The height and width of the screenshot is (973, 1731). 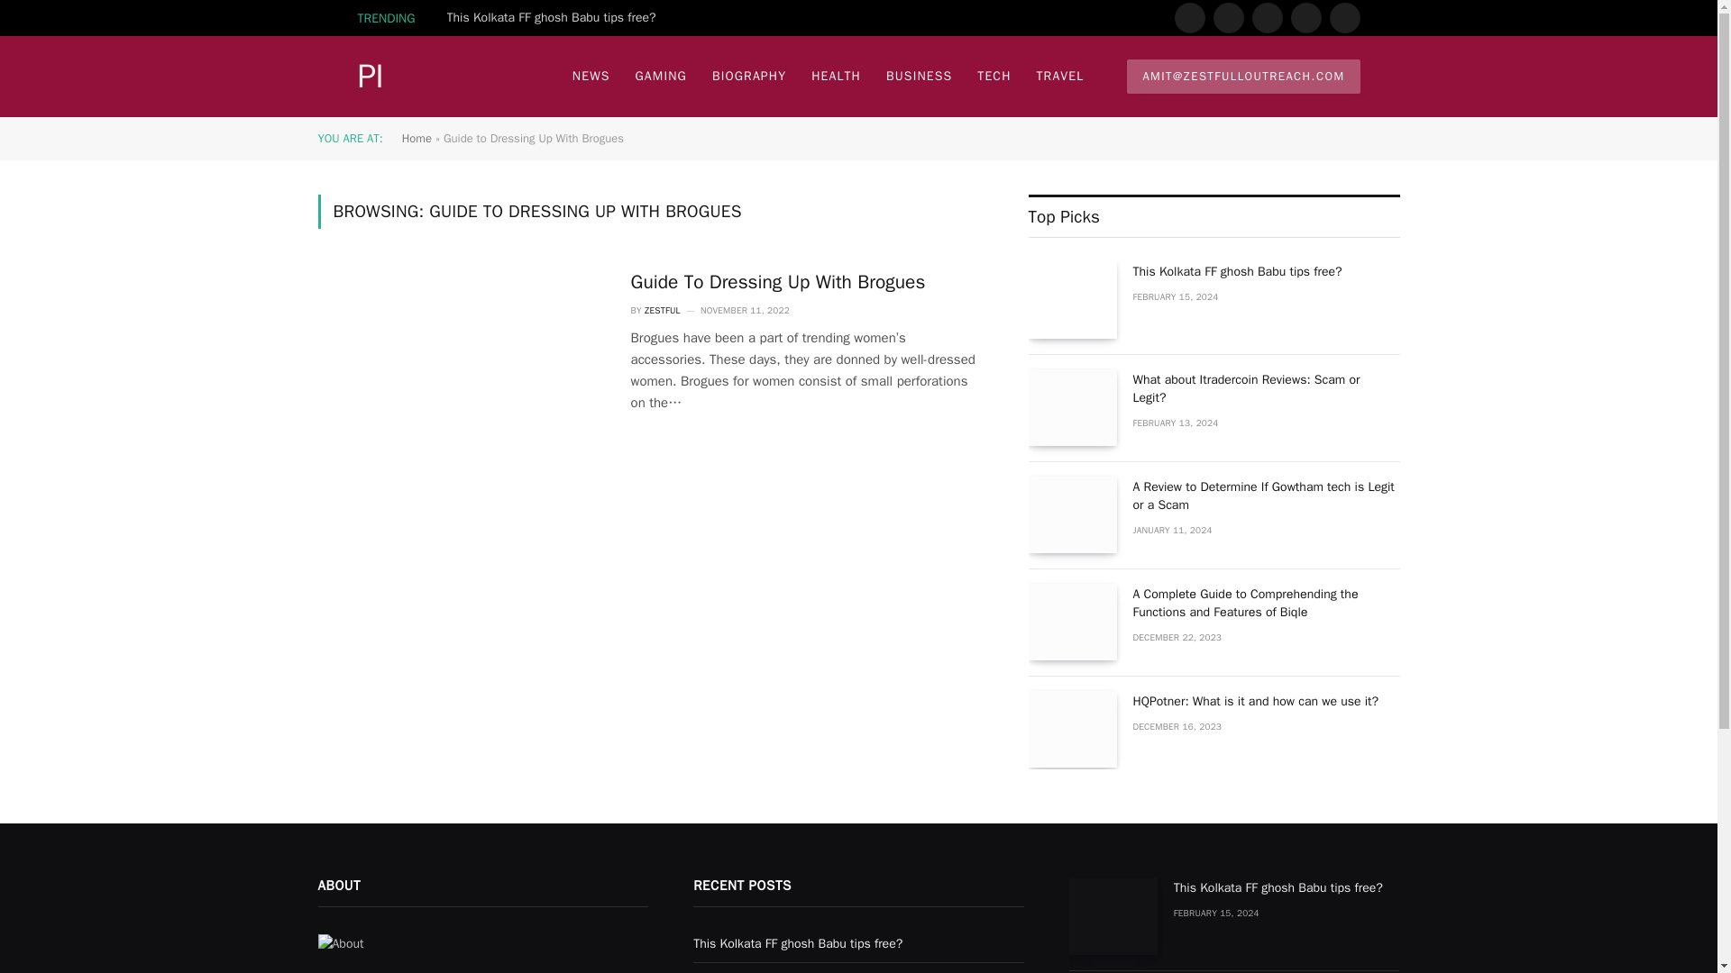 What do you see at coordinates (1072, 729) in the screenshot?
I see `HQPotner: What is it and how can we use it?` at bounding box center [1072, 729].